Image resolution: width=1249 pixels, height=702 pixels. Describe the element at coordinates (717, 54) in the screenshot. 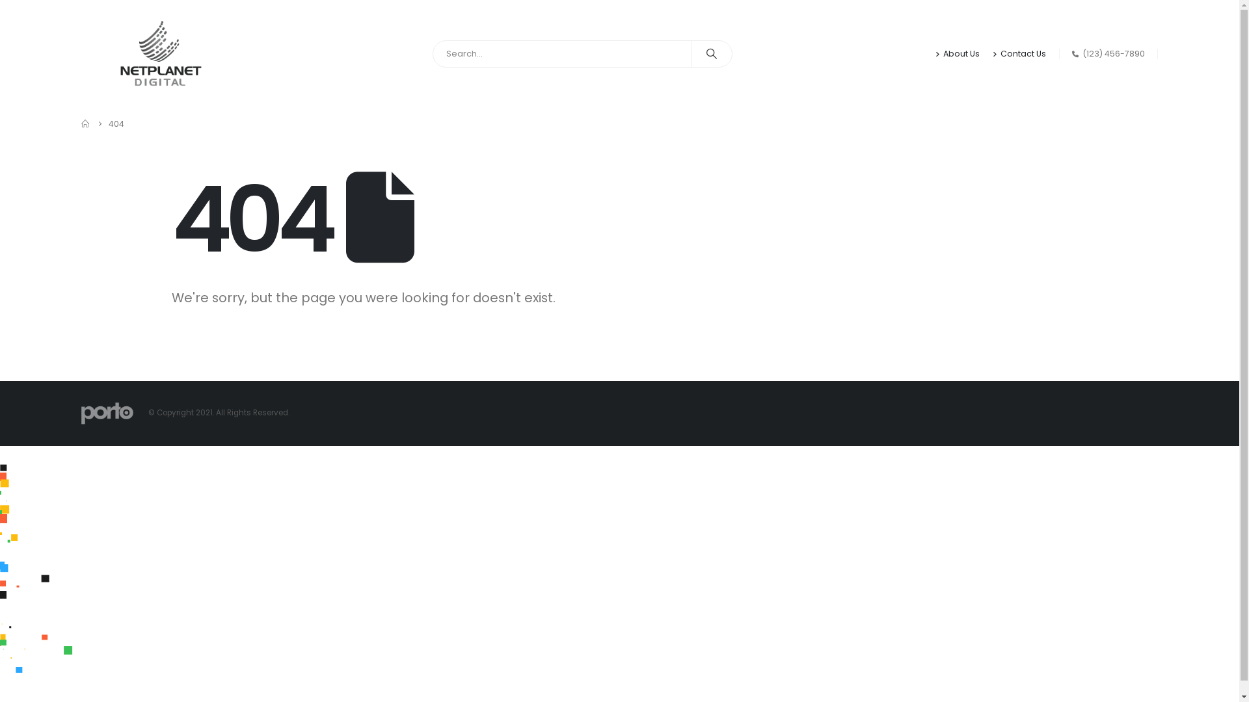

I see `Search` at that location.